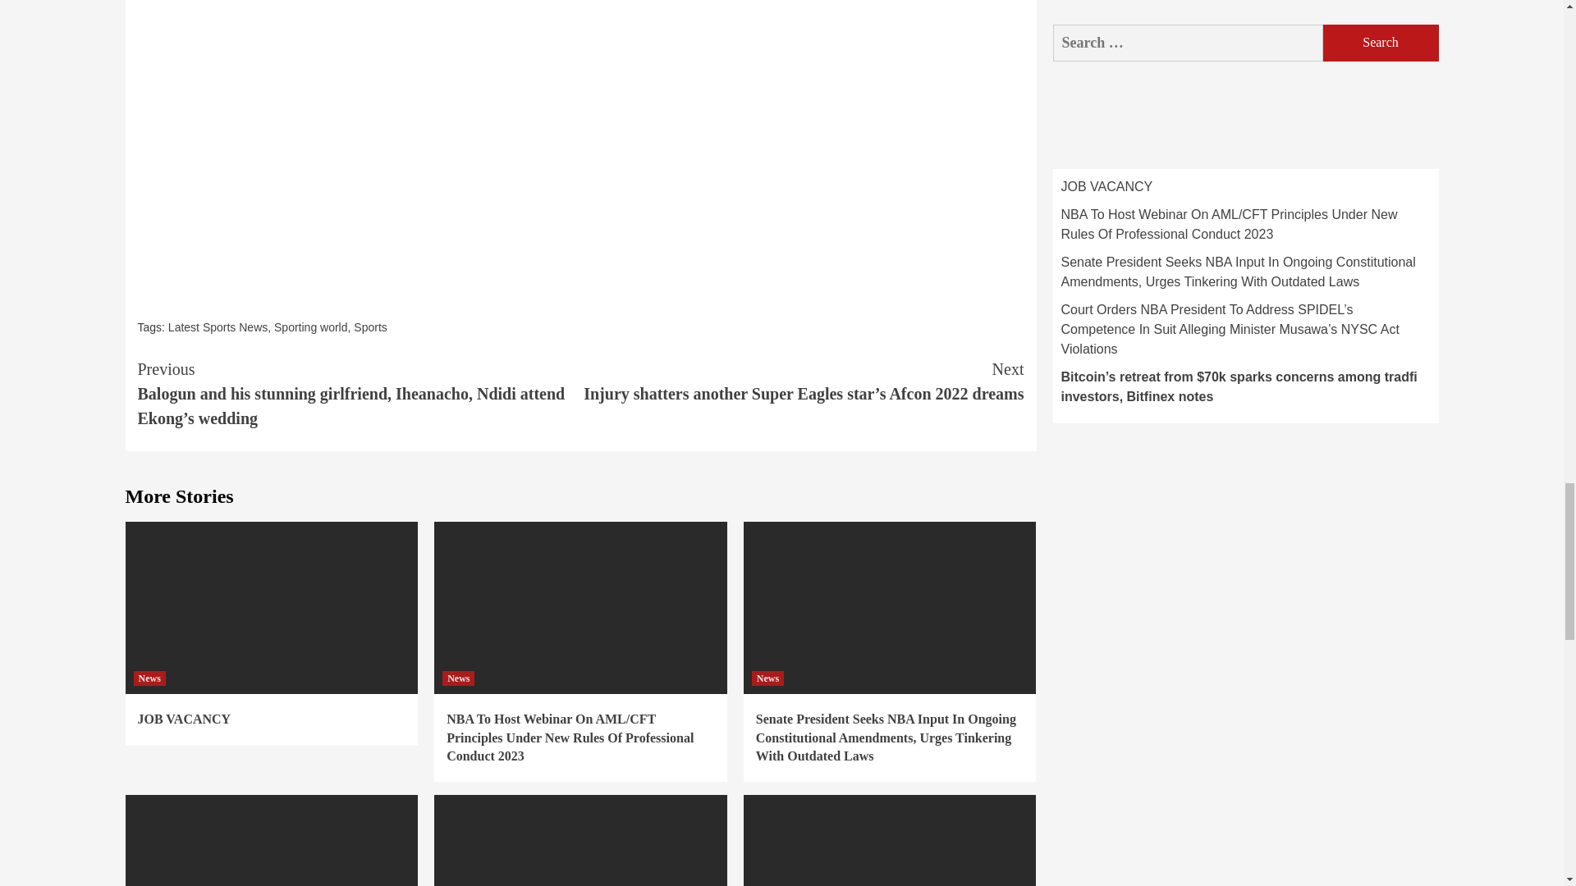  Describe the element at coordinates (369, 327) in the screenshot. I see `Sports` at that location.